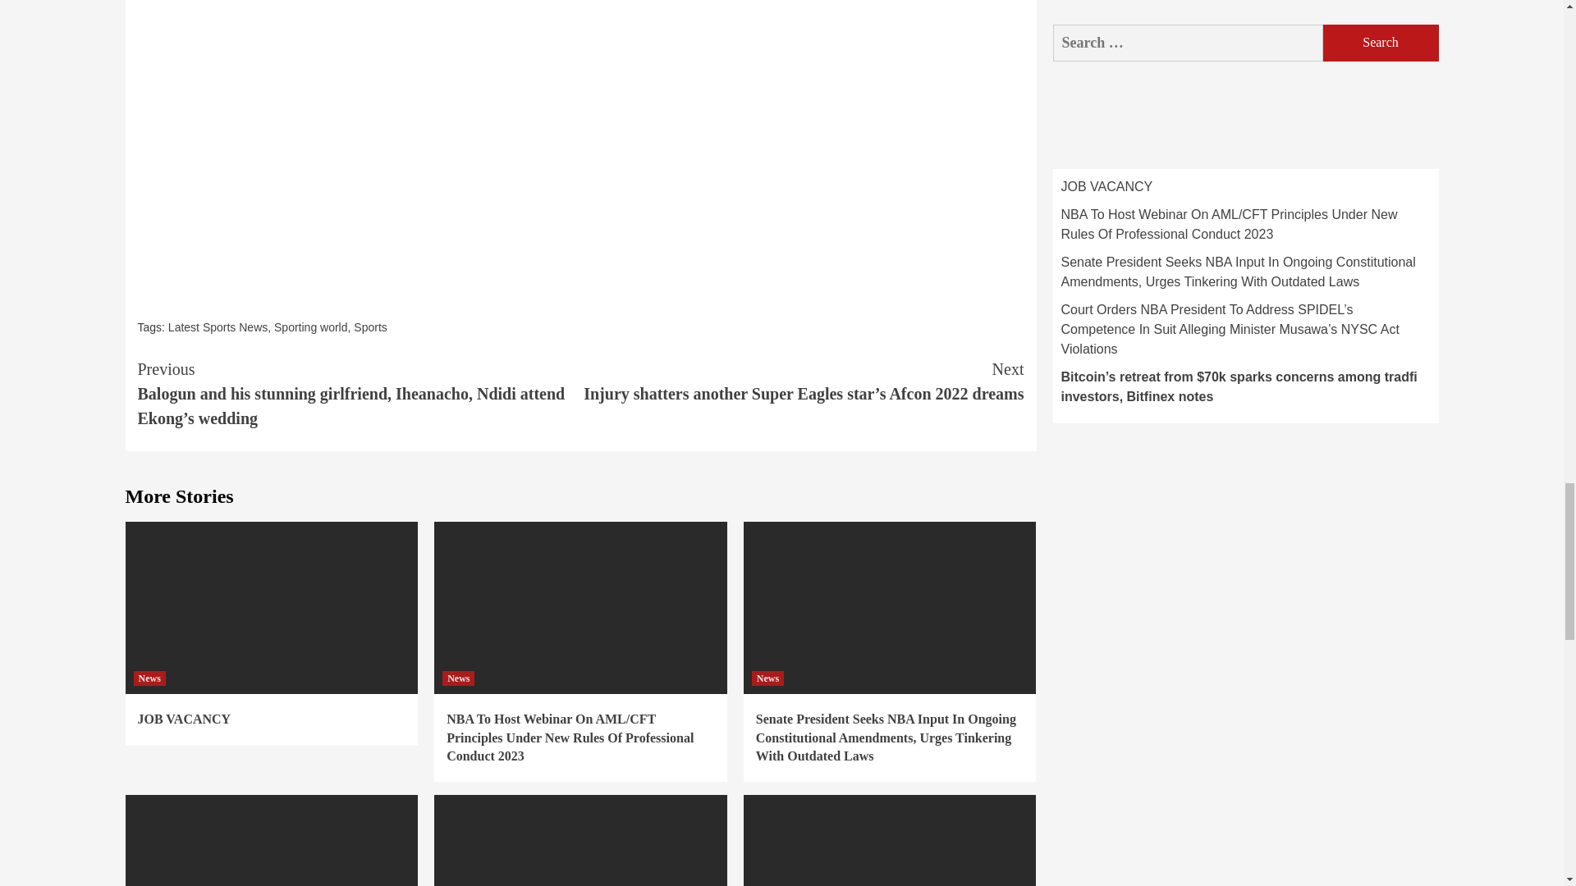  Describe the element at coordinates (369, 327) in the screenshot. I see `Sports` at that location.